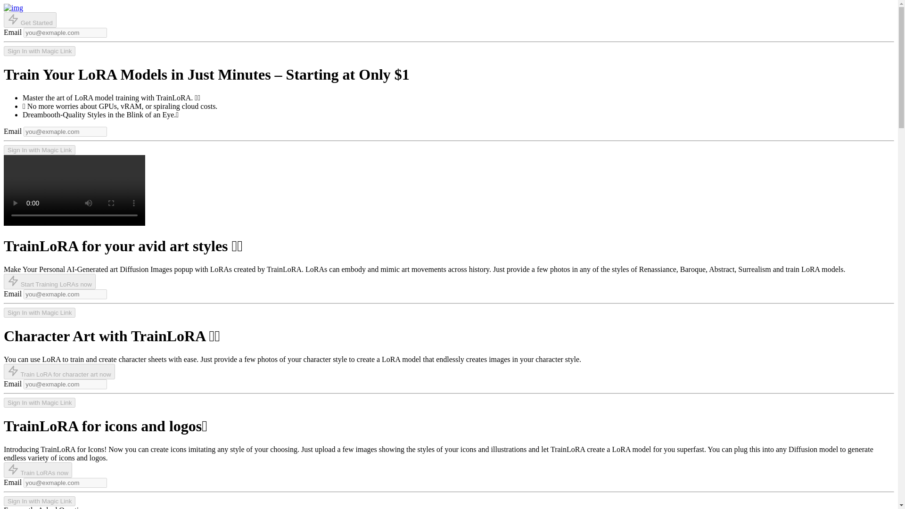 The height and width of the screenshot is (509, 905). I want to click on Sign In with Magic Link, so click(39, 51).